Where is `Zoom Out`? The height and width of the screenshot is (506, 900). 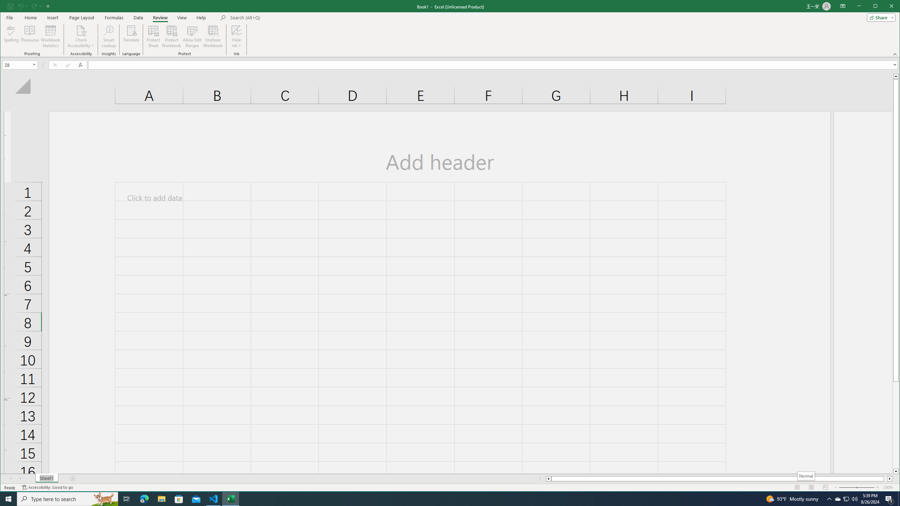
Zoom Out is located at coordinates (852, 487).